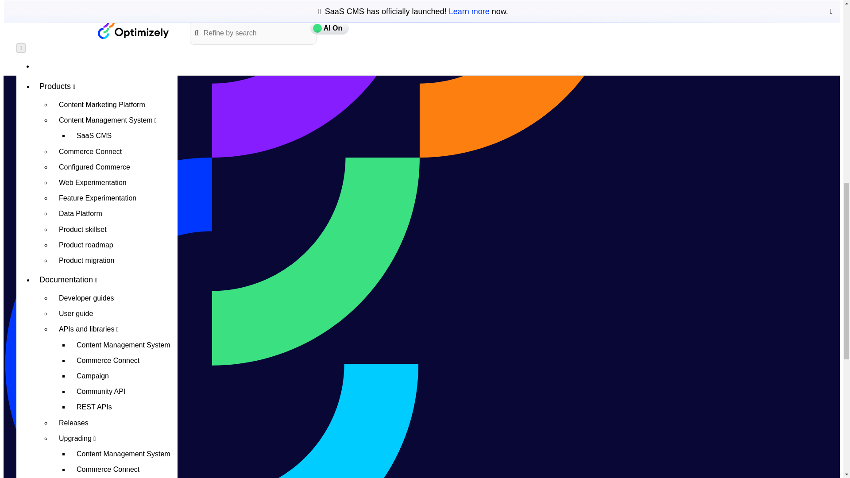  Describe the element at coordinates (115, 127) in the screenshot. I see `OMVP events` at that location.